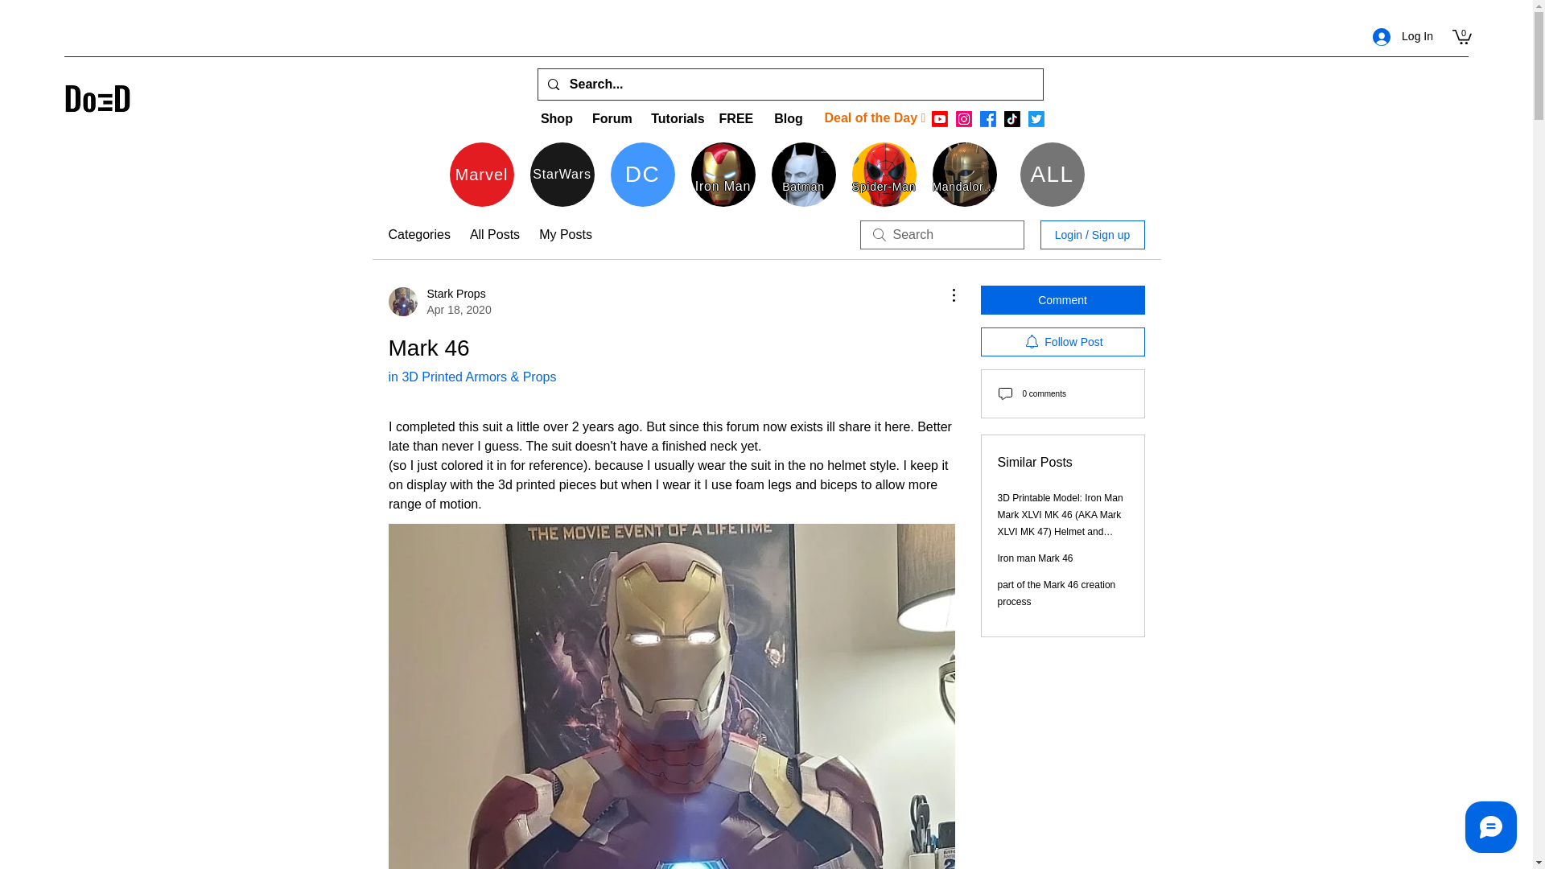  What do you see at coordinates (418, 234) in the screenshot?
I see `Categories` at bounding box center [418, 234].